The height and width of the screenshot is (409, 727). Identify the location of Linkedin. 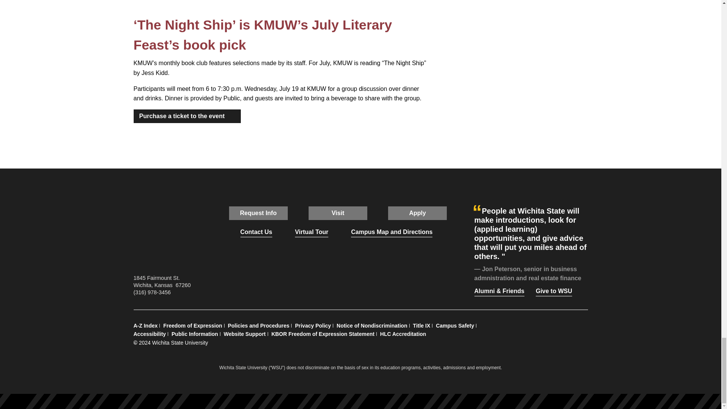
(373, 281).